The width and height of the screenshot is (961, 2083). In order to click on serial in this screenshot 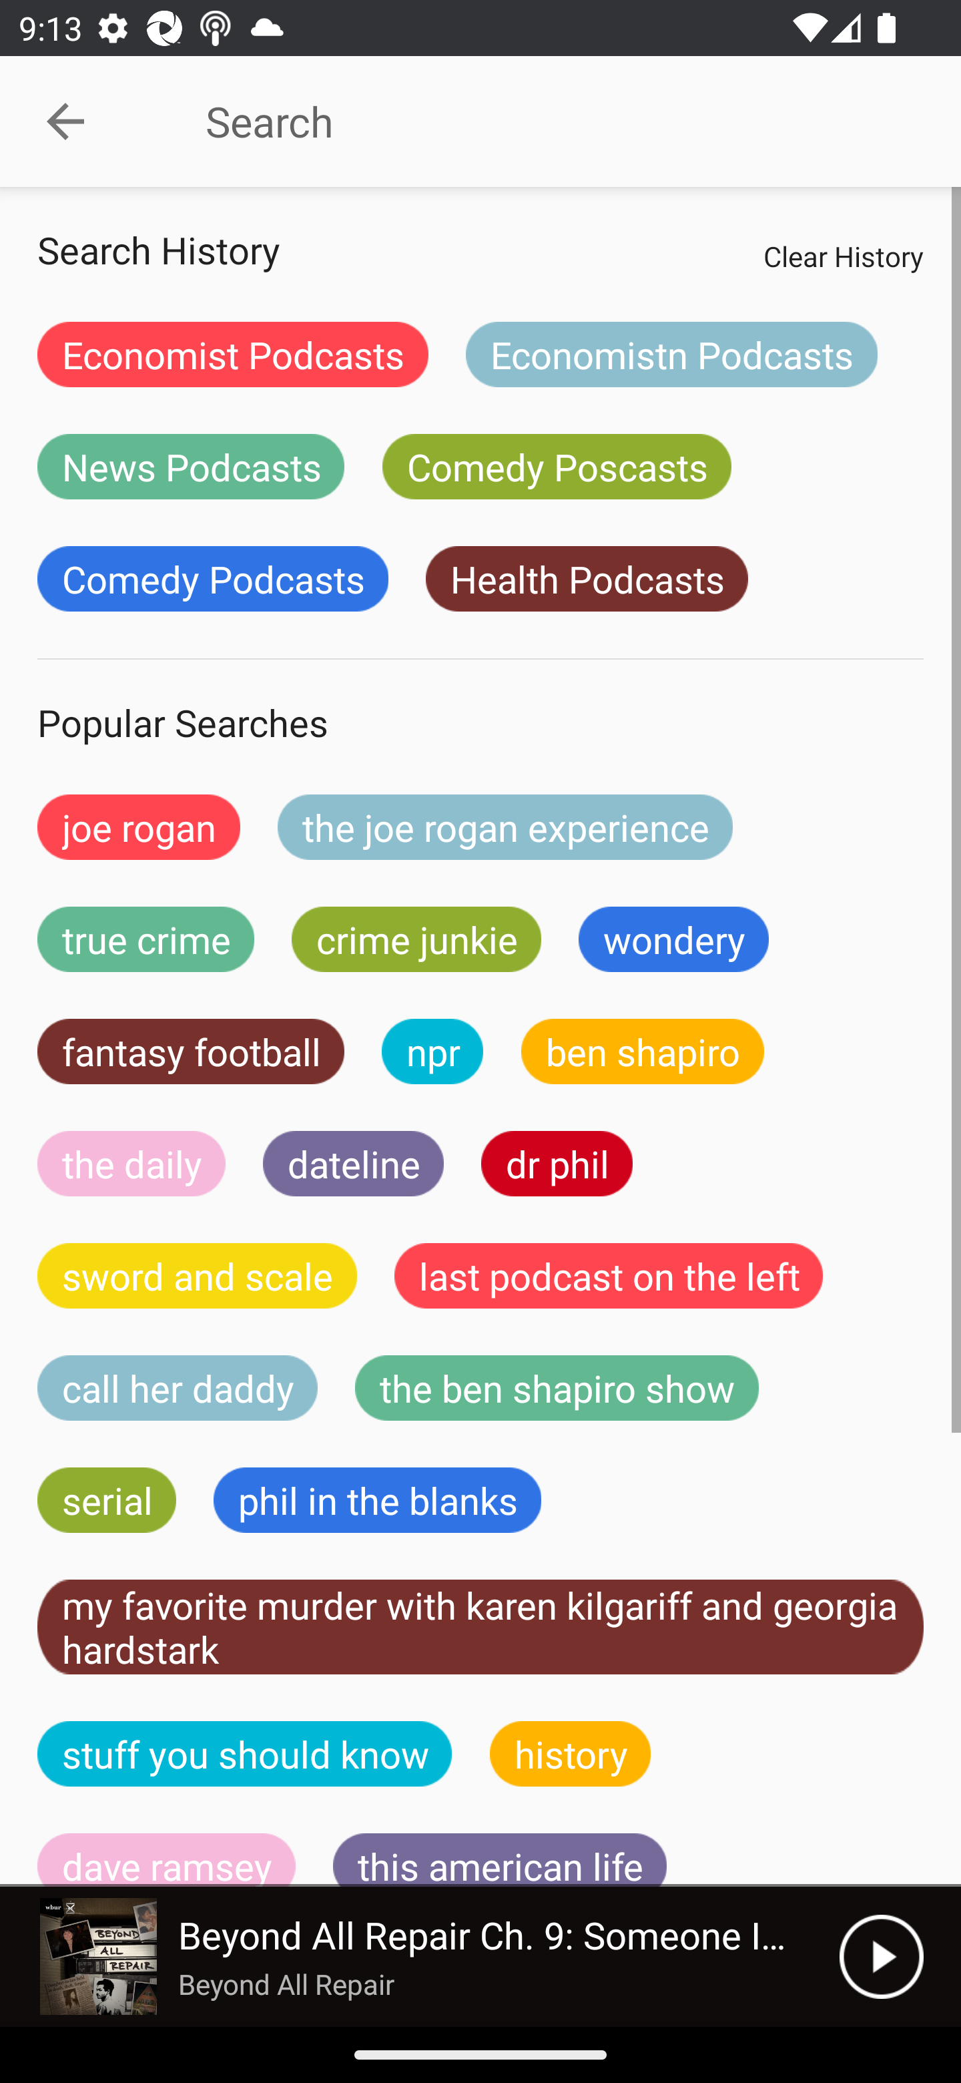, I will do `click(107, 1499)`.